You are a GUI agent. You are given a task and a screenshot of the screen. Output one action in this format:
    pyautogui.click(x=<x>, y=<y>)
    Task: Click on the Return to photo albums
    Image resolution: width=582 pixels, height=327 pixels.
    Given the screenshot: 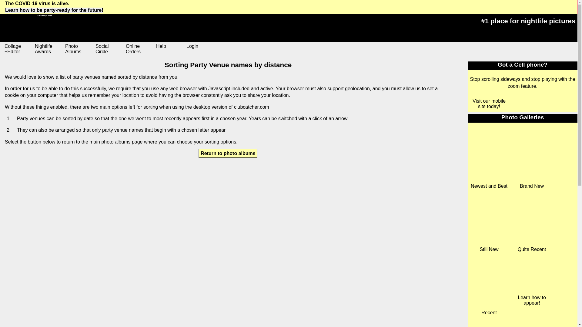 What is the action you would take?
    pyautogui.click(x=228, y=153)
    